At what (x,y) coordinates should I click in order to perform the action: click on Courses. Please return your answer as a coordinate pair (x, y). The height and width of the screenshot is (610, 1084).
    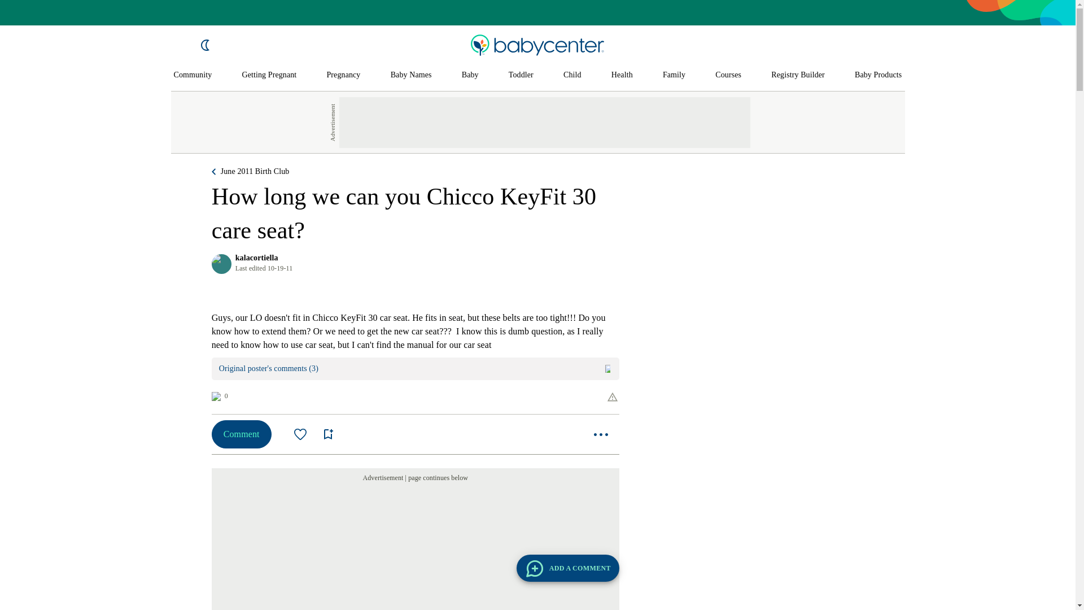
    Looking at the image, I should click on (728, 75).